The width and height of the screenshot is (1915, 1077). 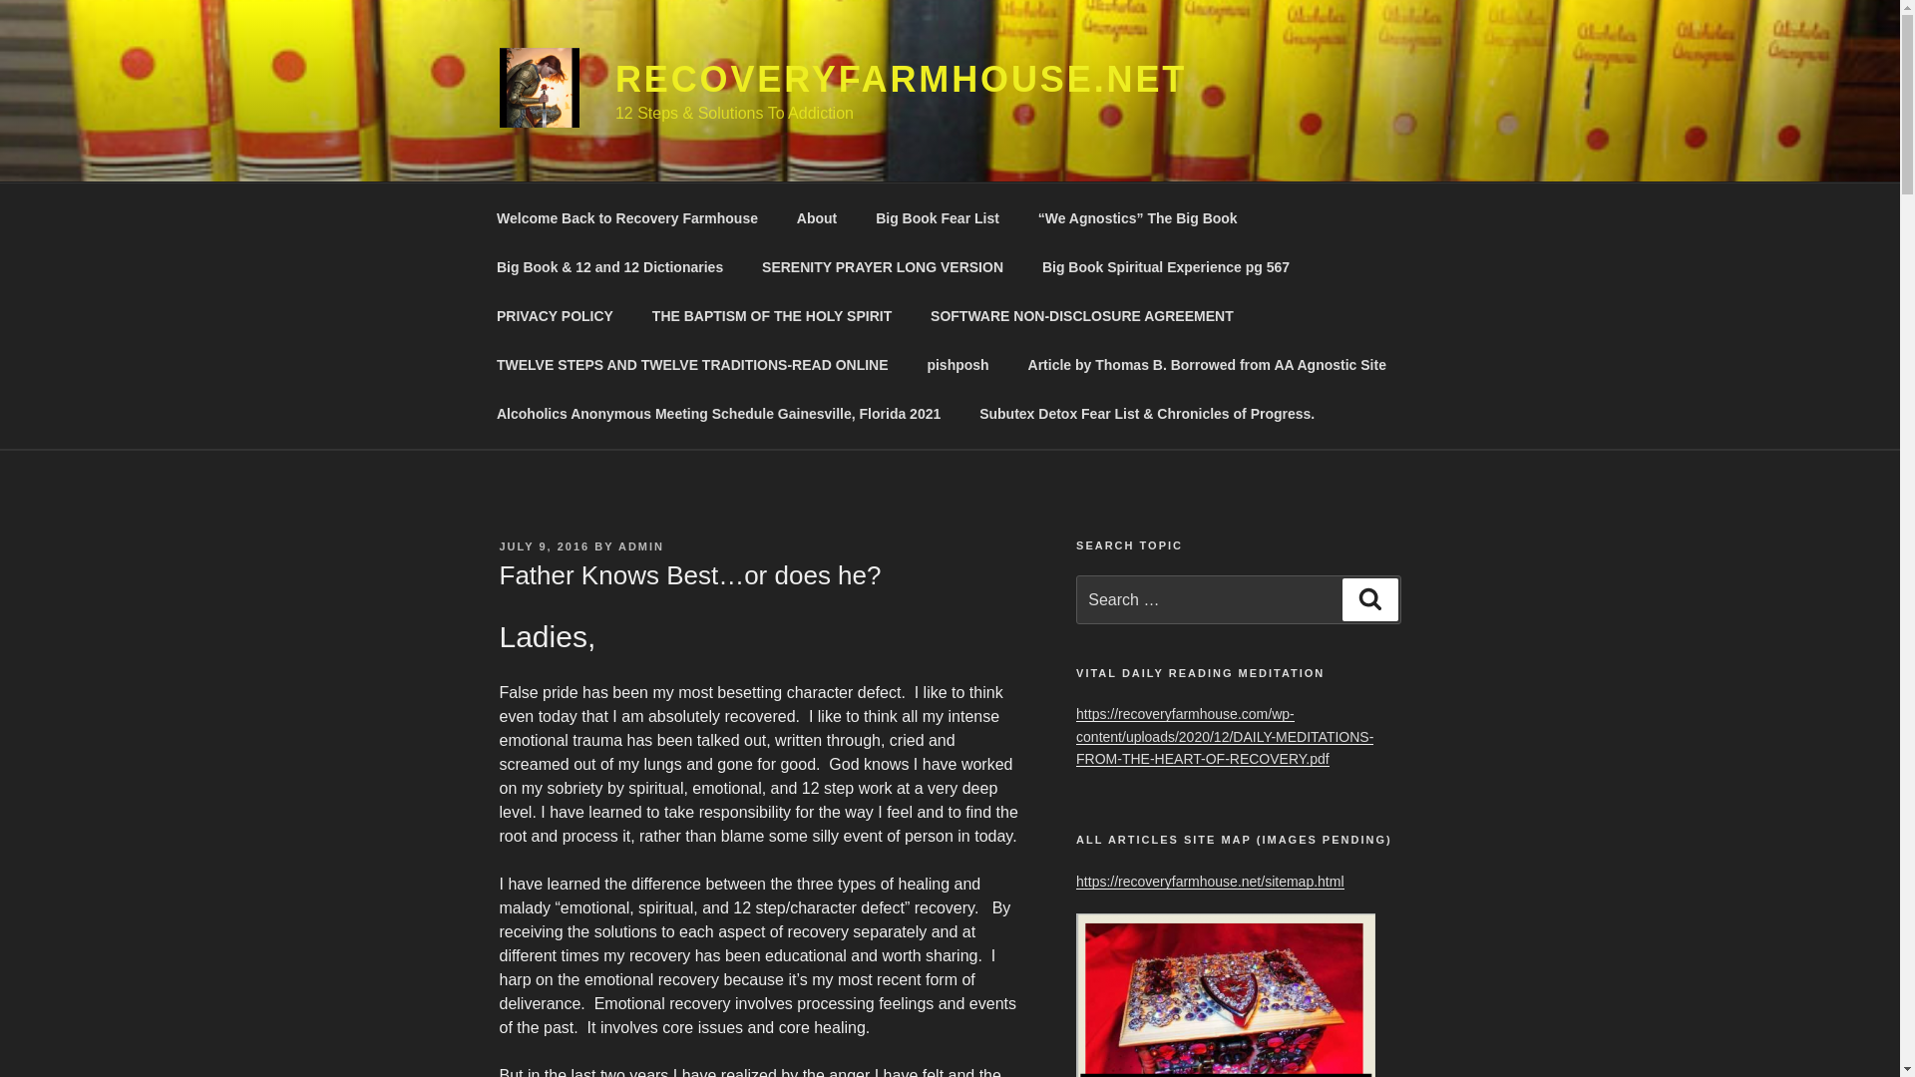 What do you see at coordinates (692, 365) in the screenshot?
I see `TWELVE STEPS AND TWELVE TRADITIONS-READ ONLINE` at bounding box center [692, 365].